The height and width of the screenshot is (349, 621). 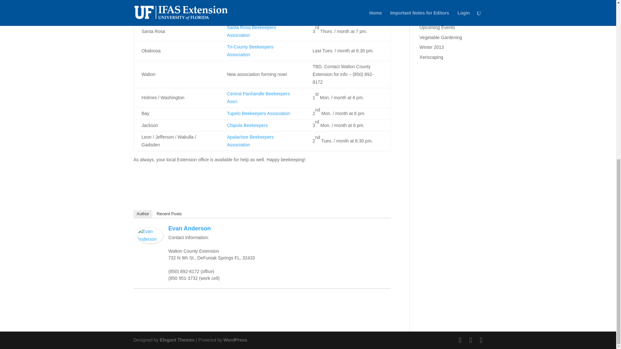 I want to click on Escarosa Beekeepers Association, so click(x=261, y=4).